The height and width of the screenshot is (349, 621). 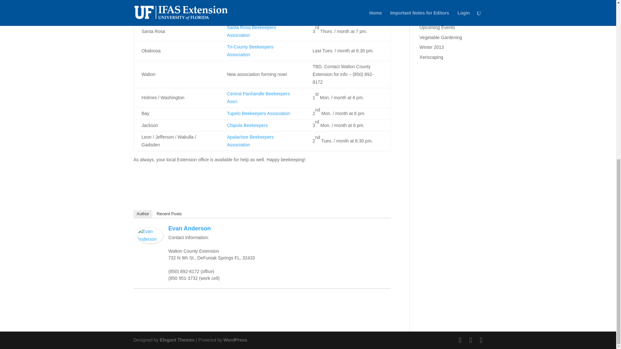 I want to click on Escarosa Beekeepers Association, so click(x=261, y=4).